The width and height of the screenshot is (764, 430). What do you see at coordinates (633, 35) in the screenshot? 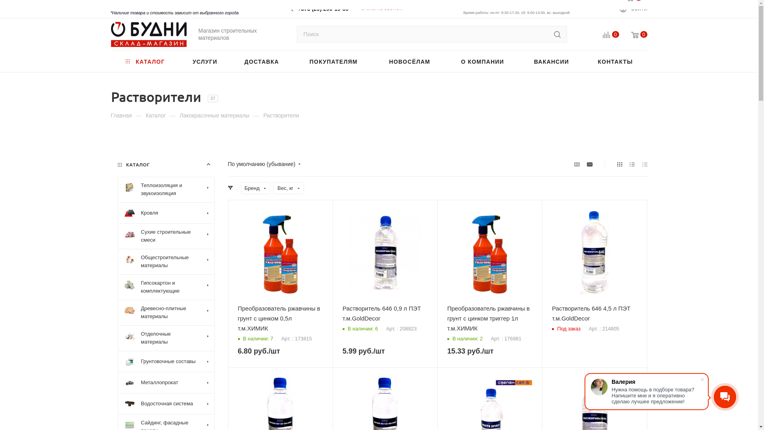
I see `0` at bounding box center [633, 35].